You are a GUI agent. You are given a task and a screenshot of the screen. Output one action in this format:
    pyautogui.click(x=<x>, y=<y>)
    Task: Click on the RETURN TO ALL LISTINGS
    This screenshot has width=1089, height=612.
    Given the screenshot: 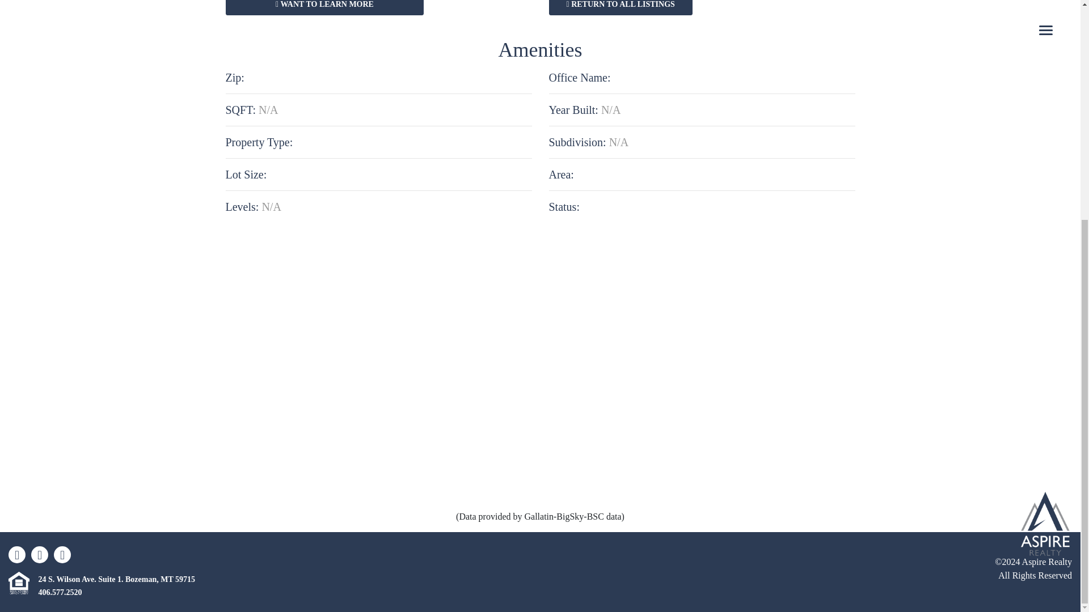 What is the action you would take?
    pyautogui.click(x=621, y=8)
    